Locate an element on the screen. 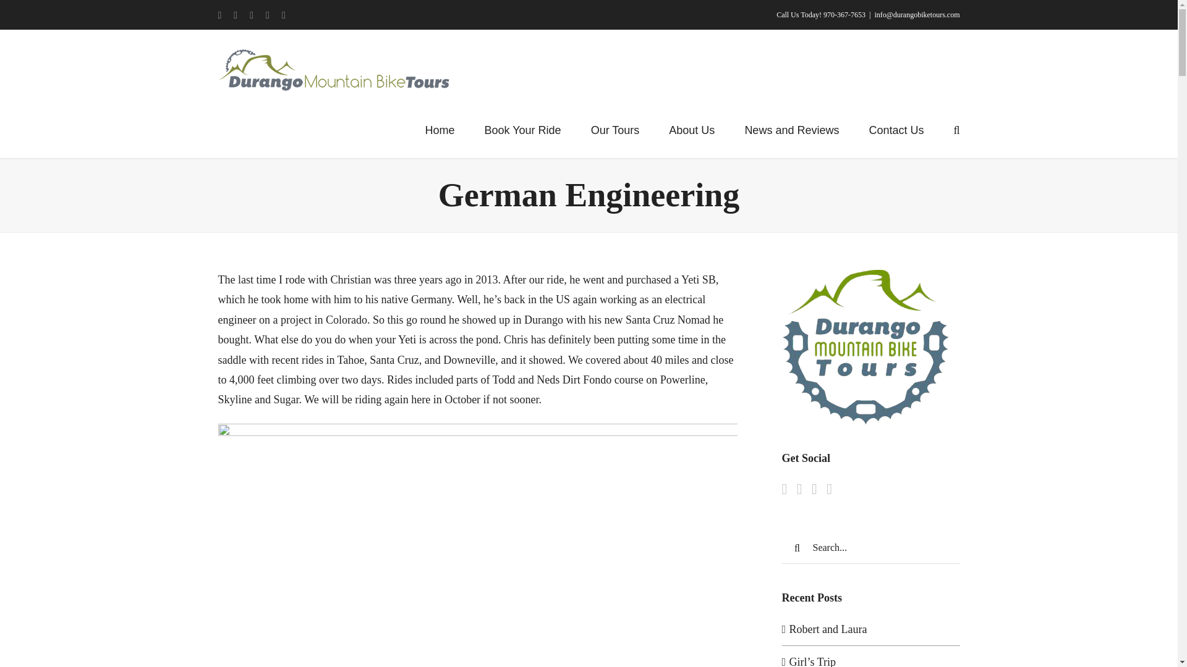  Book Your Ride is located at coordinates (523, 128).